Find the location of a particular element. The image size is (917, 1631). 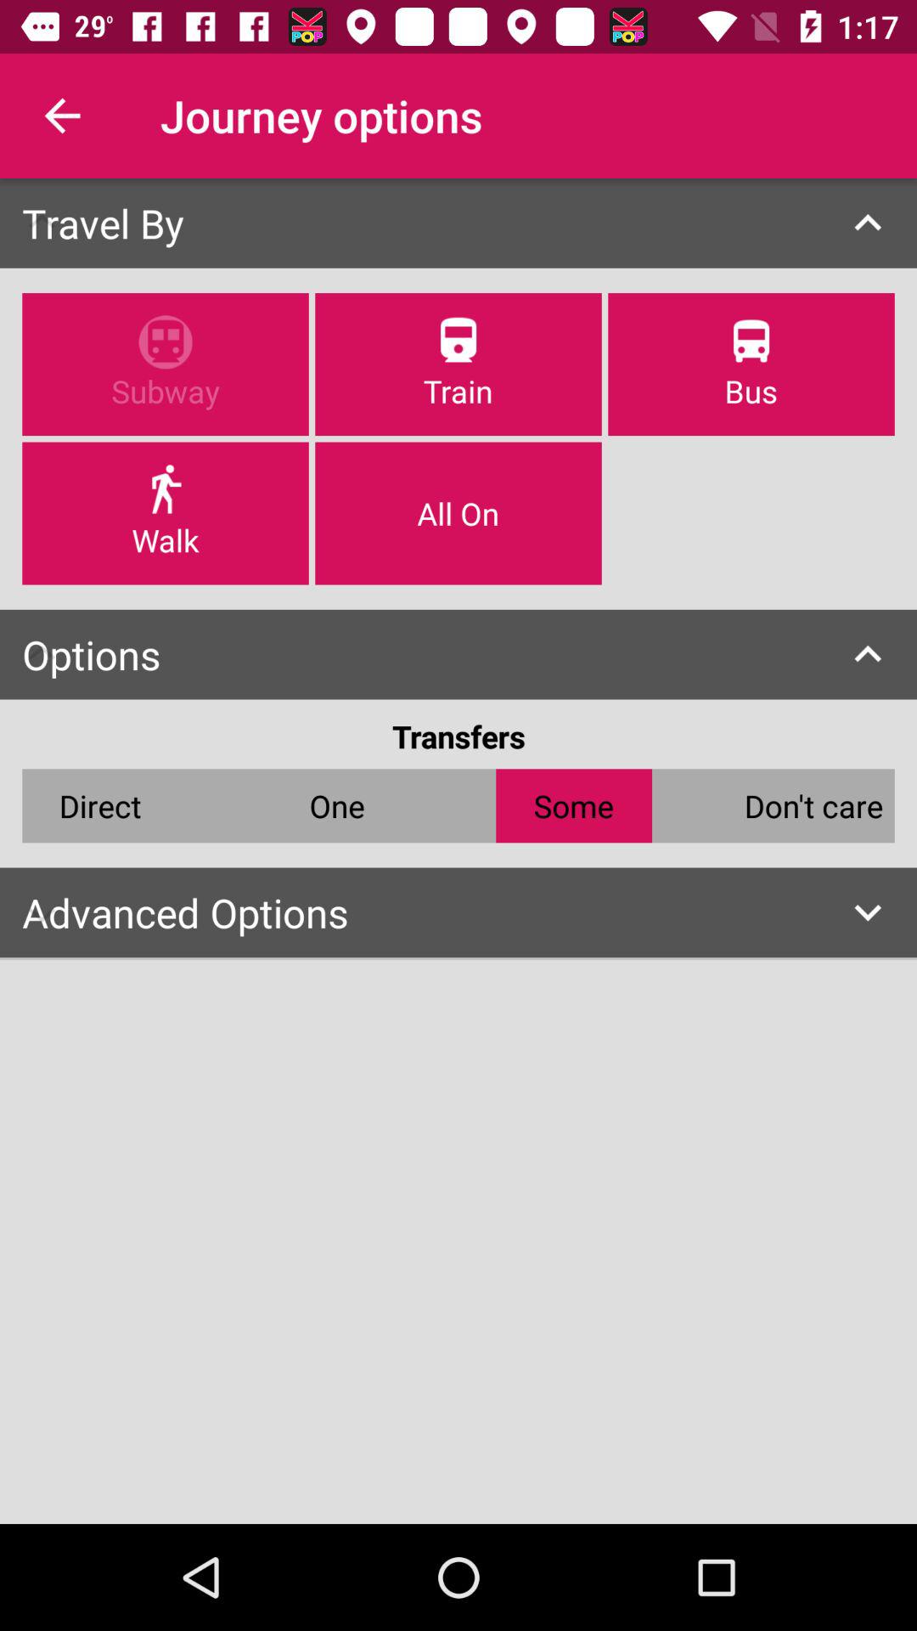

tap icon below transfers icon is located at coordinates (813, 805).